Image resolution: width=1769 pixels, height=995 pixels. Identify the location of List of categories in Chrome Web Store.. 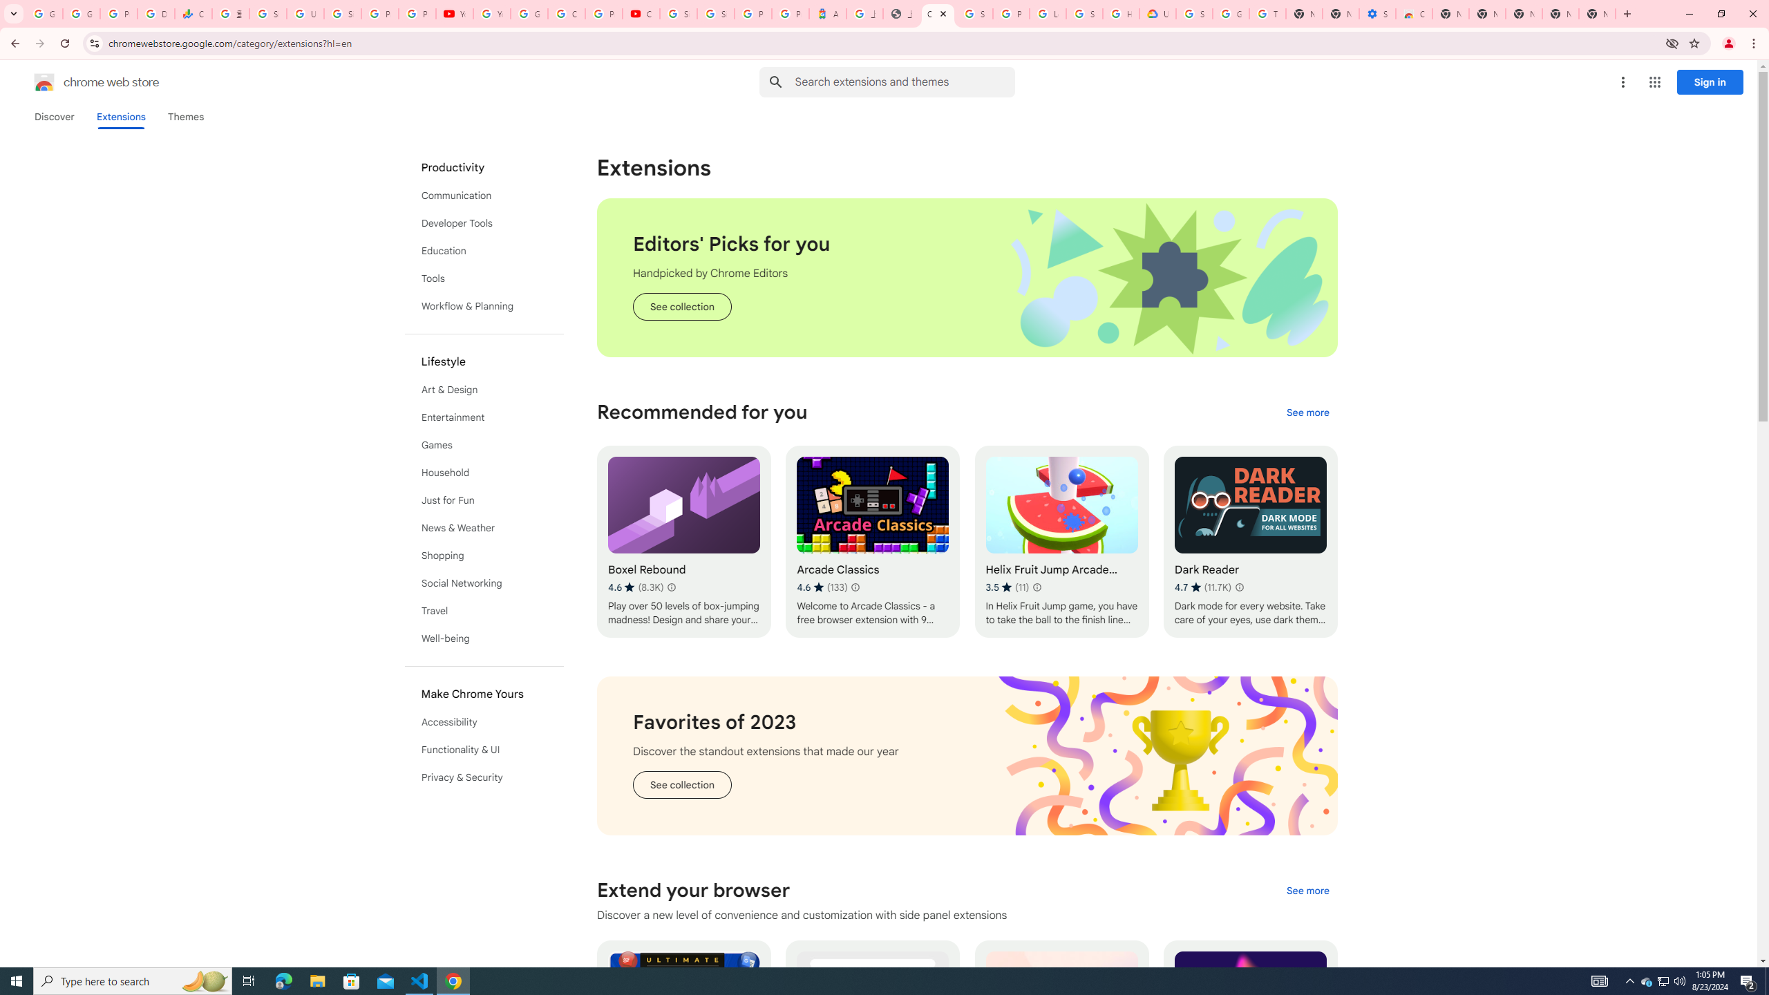
(484, 473).